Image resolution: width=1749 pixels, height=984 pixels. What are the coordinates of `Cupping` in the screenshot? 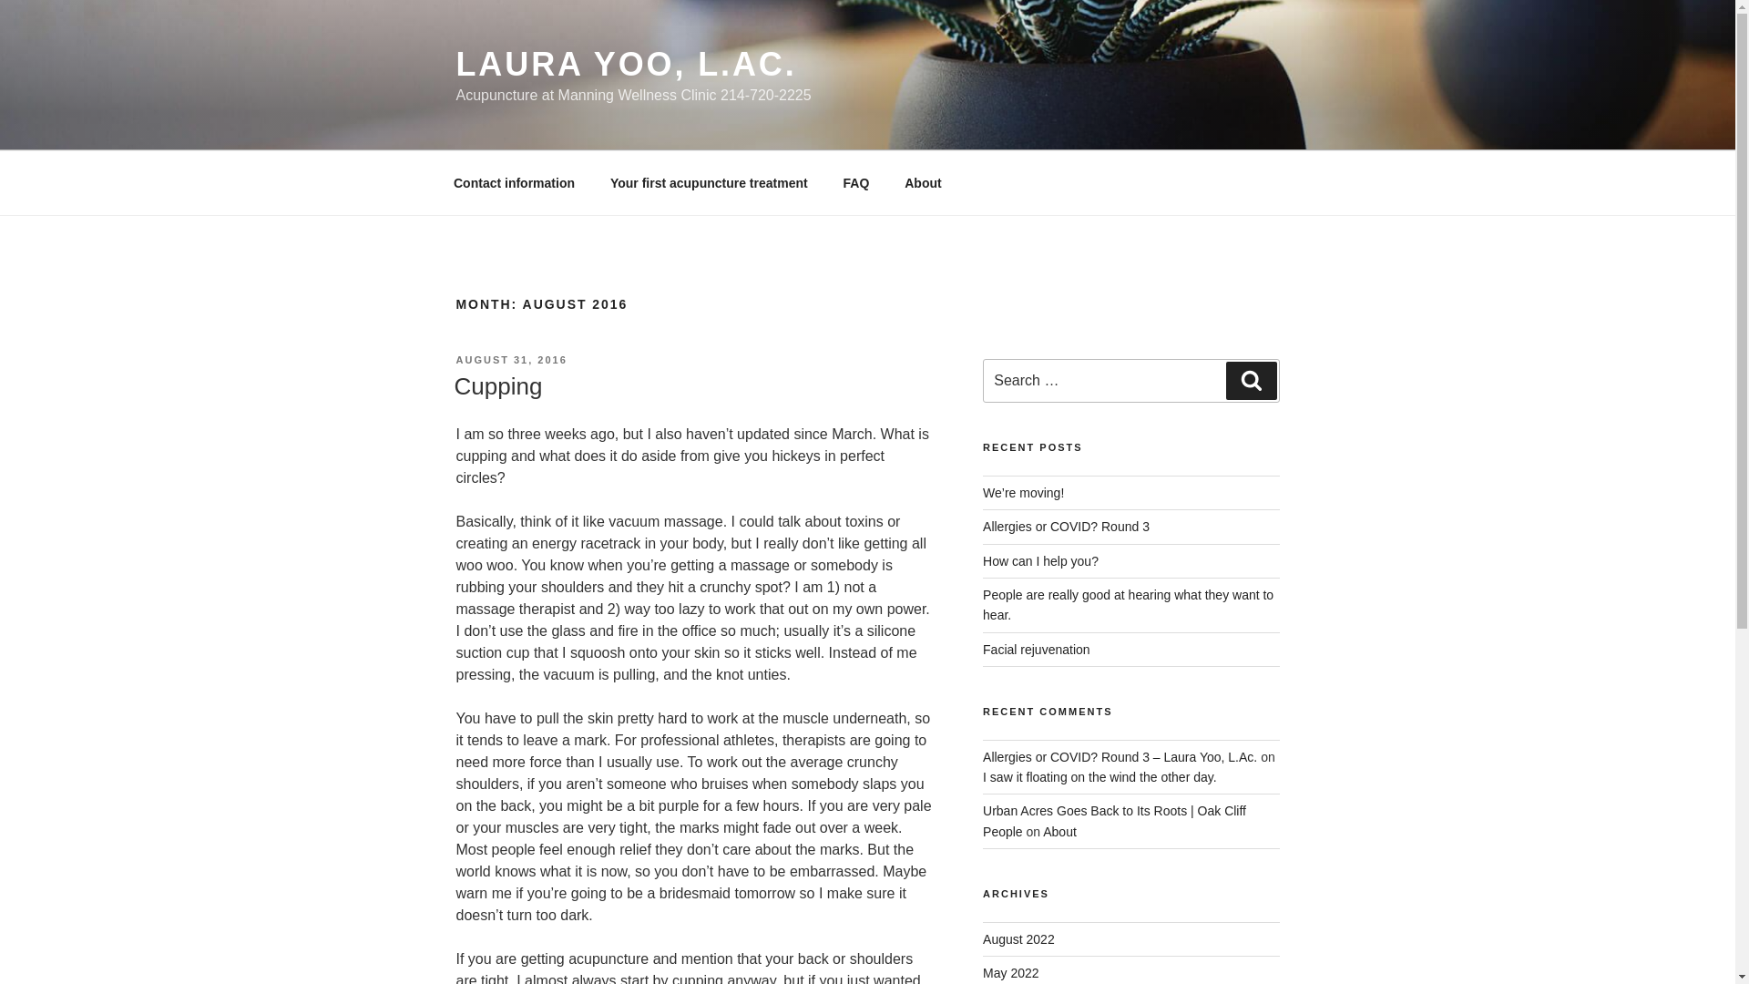 It's located at (497, 386).